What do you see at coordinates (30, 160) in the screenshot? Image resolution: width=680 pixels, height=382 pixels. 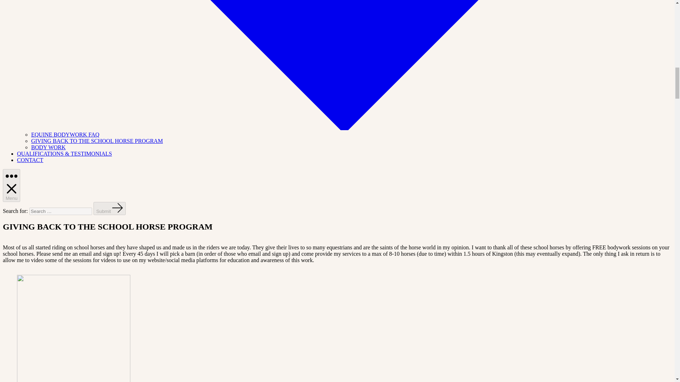 I see `CONTACT` at bounding box center [30, 160].